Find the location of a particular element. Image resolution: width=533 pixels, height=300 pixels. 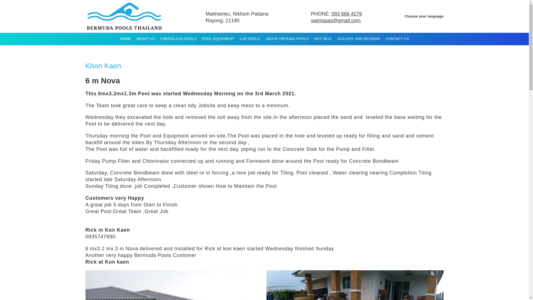

LAP POOLS is located at coordinates (250, 39).